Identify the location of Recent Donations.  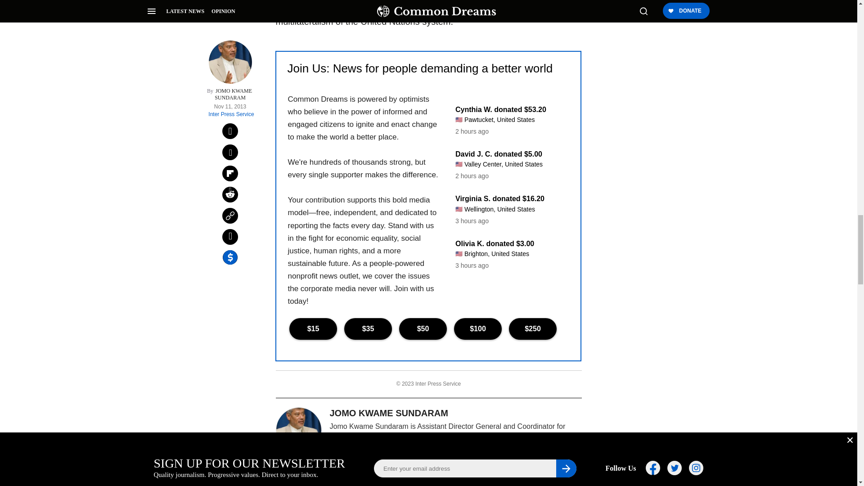
(506, 188).